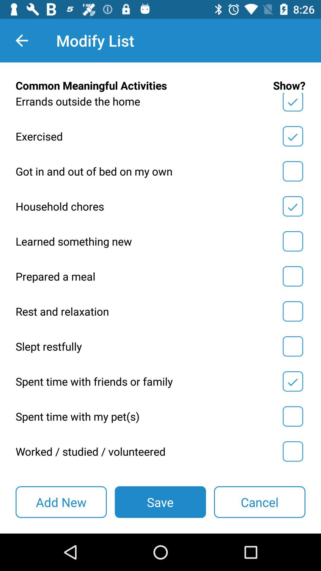  I want to click on scroll until the save, so click(160, 502).